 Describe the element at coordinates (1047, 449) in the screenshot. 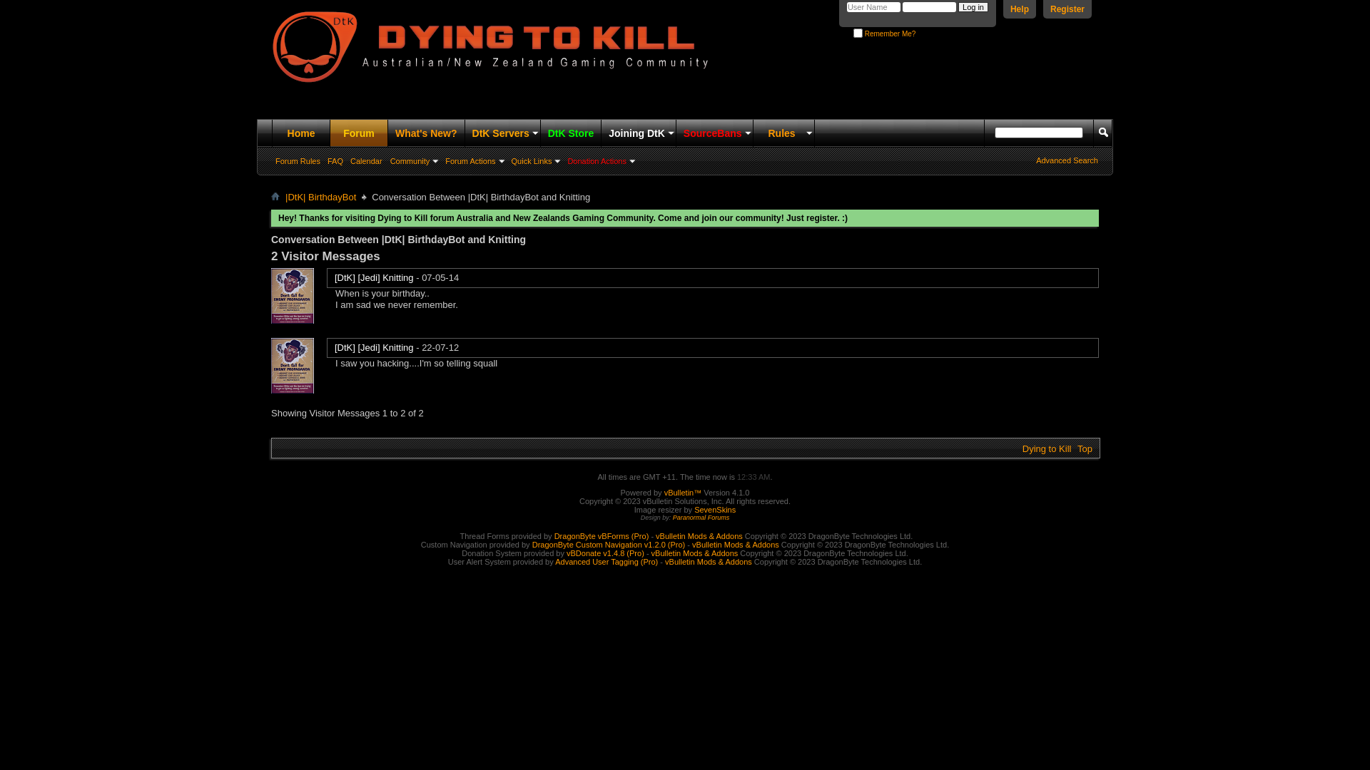

I see `Dying to Kill` at that location.